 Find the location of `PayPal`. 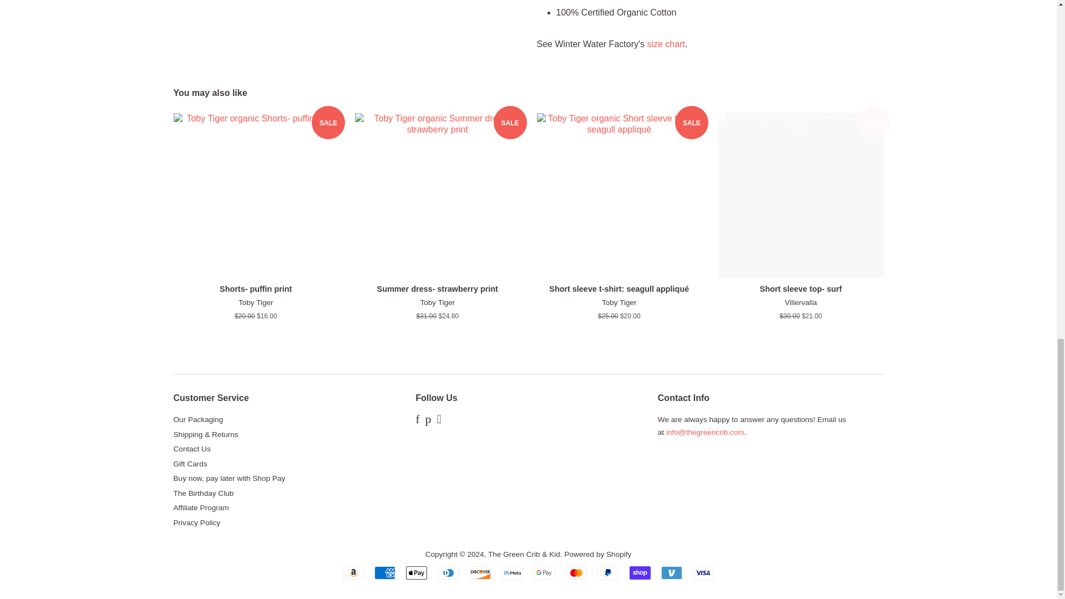

PayPal is located at coordinates (608, 572).